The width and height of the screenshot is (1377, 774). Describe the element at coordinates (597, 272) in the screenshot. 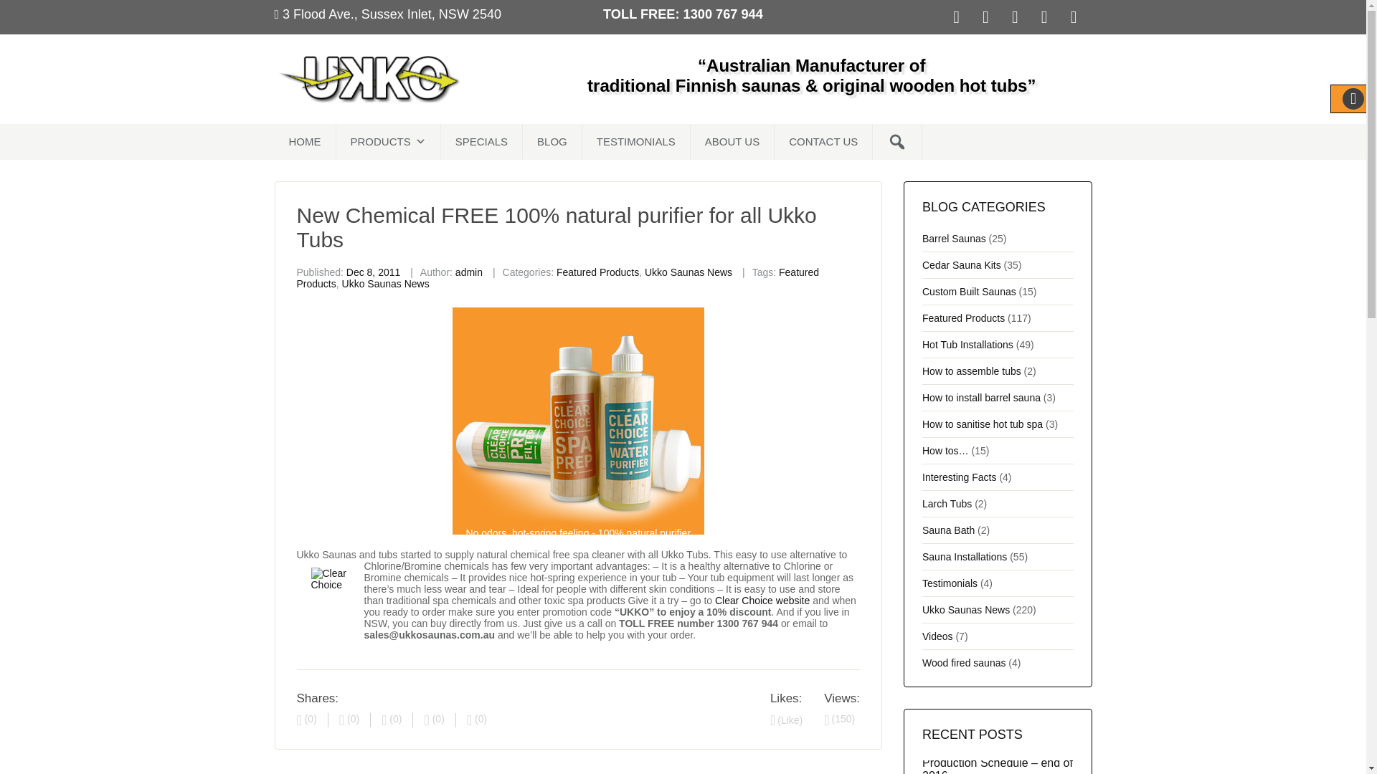

I see `Featured Products` at that location.